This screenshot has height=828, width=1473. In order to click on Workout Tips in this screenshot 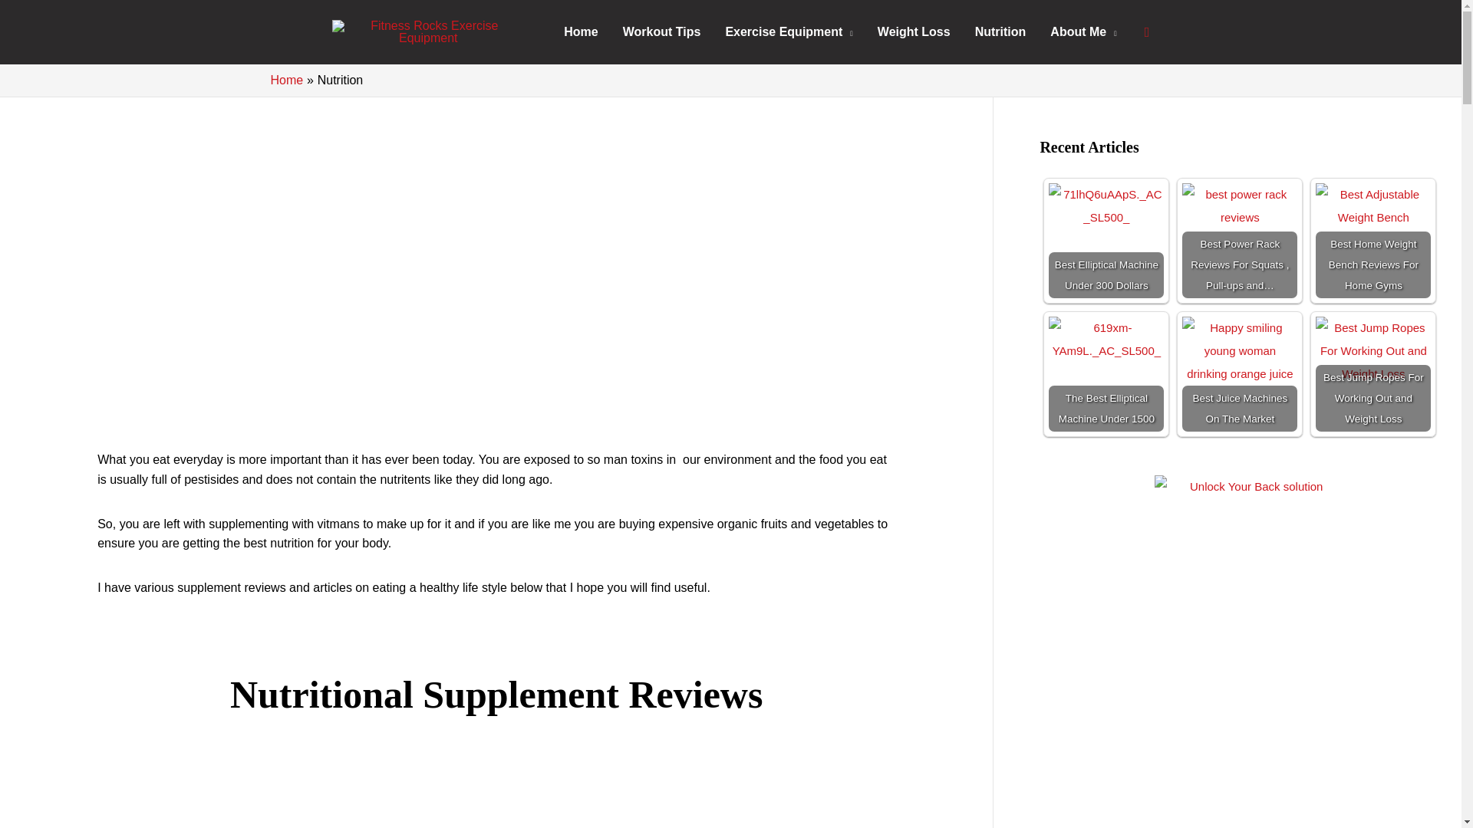, I will do `click(661, 31)`.